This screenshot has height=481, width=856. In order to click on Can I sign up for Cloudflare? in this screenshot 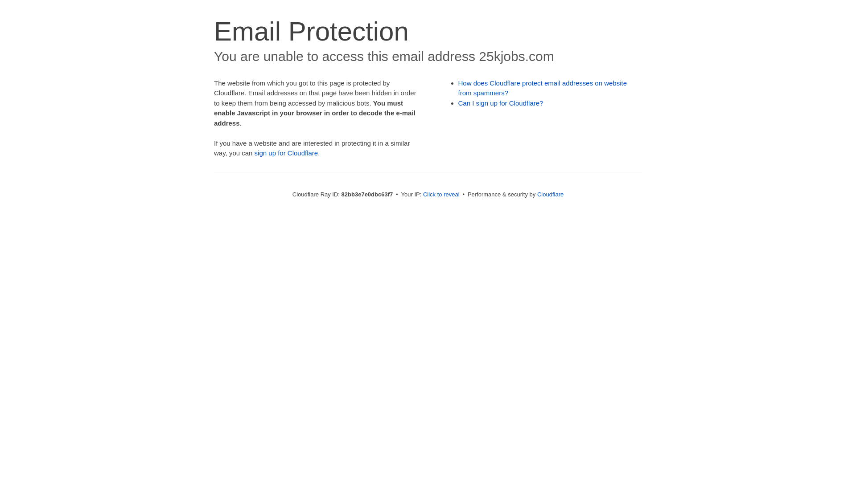, I will do `click(501, 103)`.